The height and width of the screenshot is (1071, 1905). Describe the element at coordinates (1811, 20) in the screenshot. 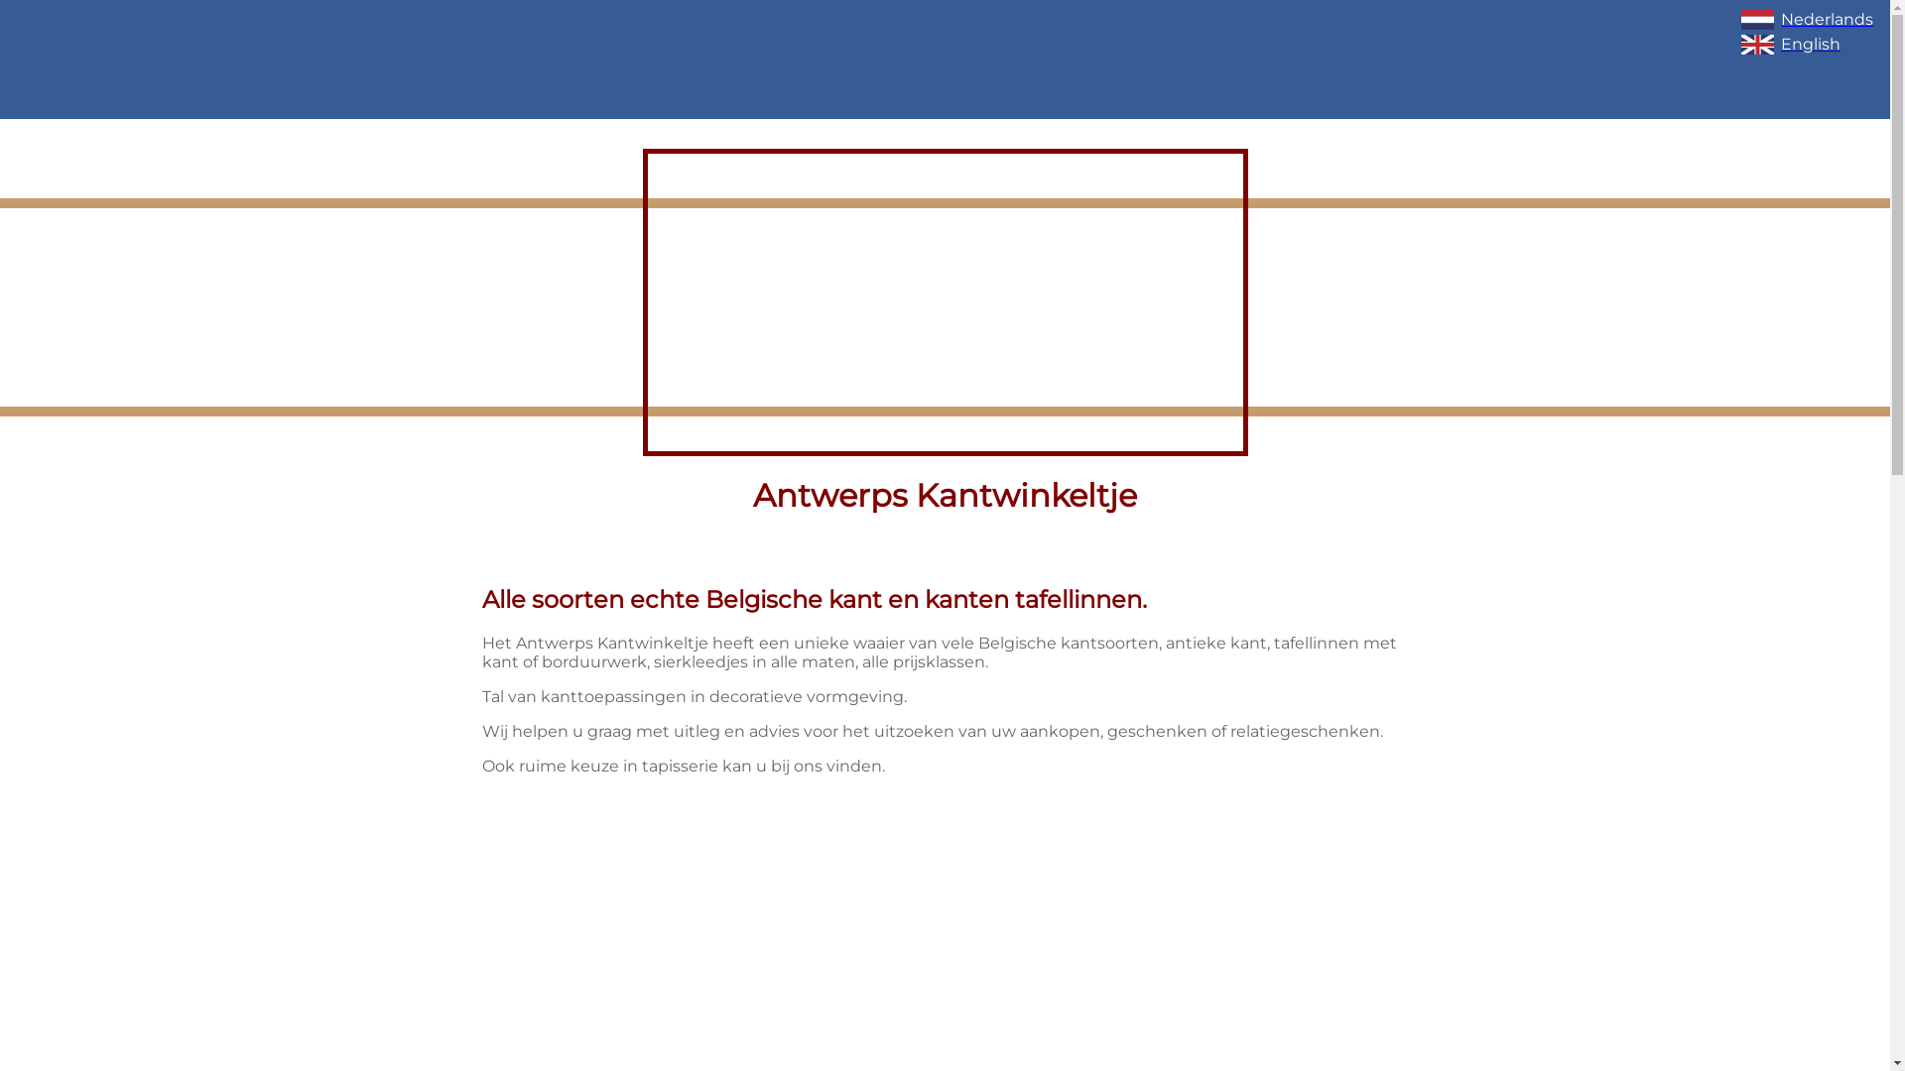

I see `Nederlands` at that location.